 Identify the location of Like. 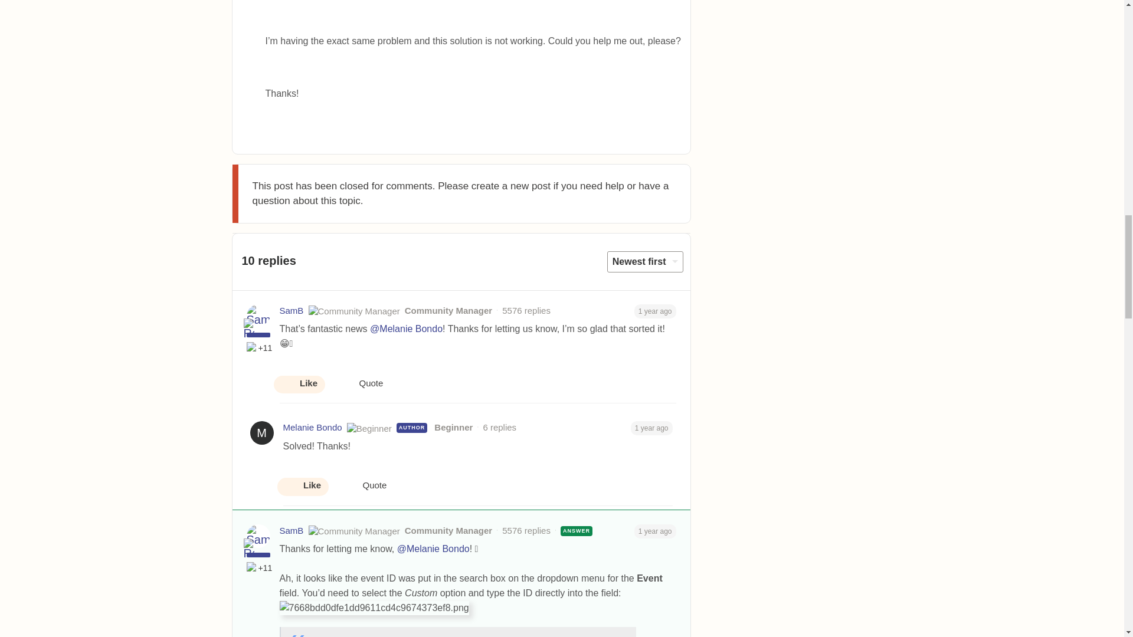
(299, 385).